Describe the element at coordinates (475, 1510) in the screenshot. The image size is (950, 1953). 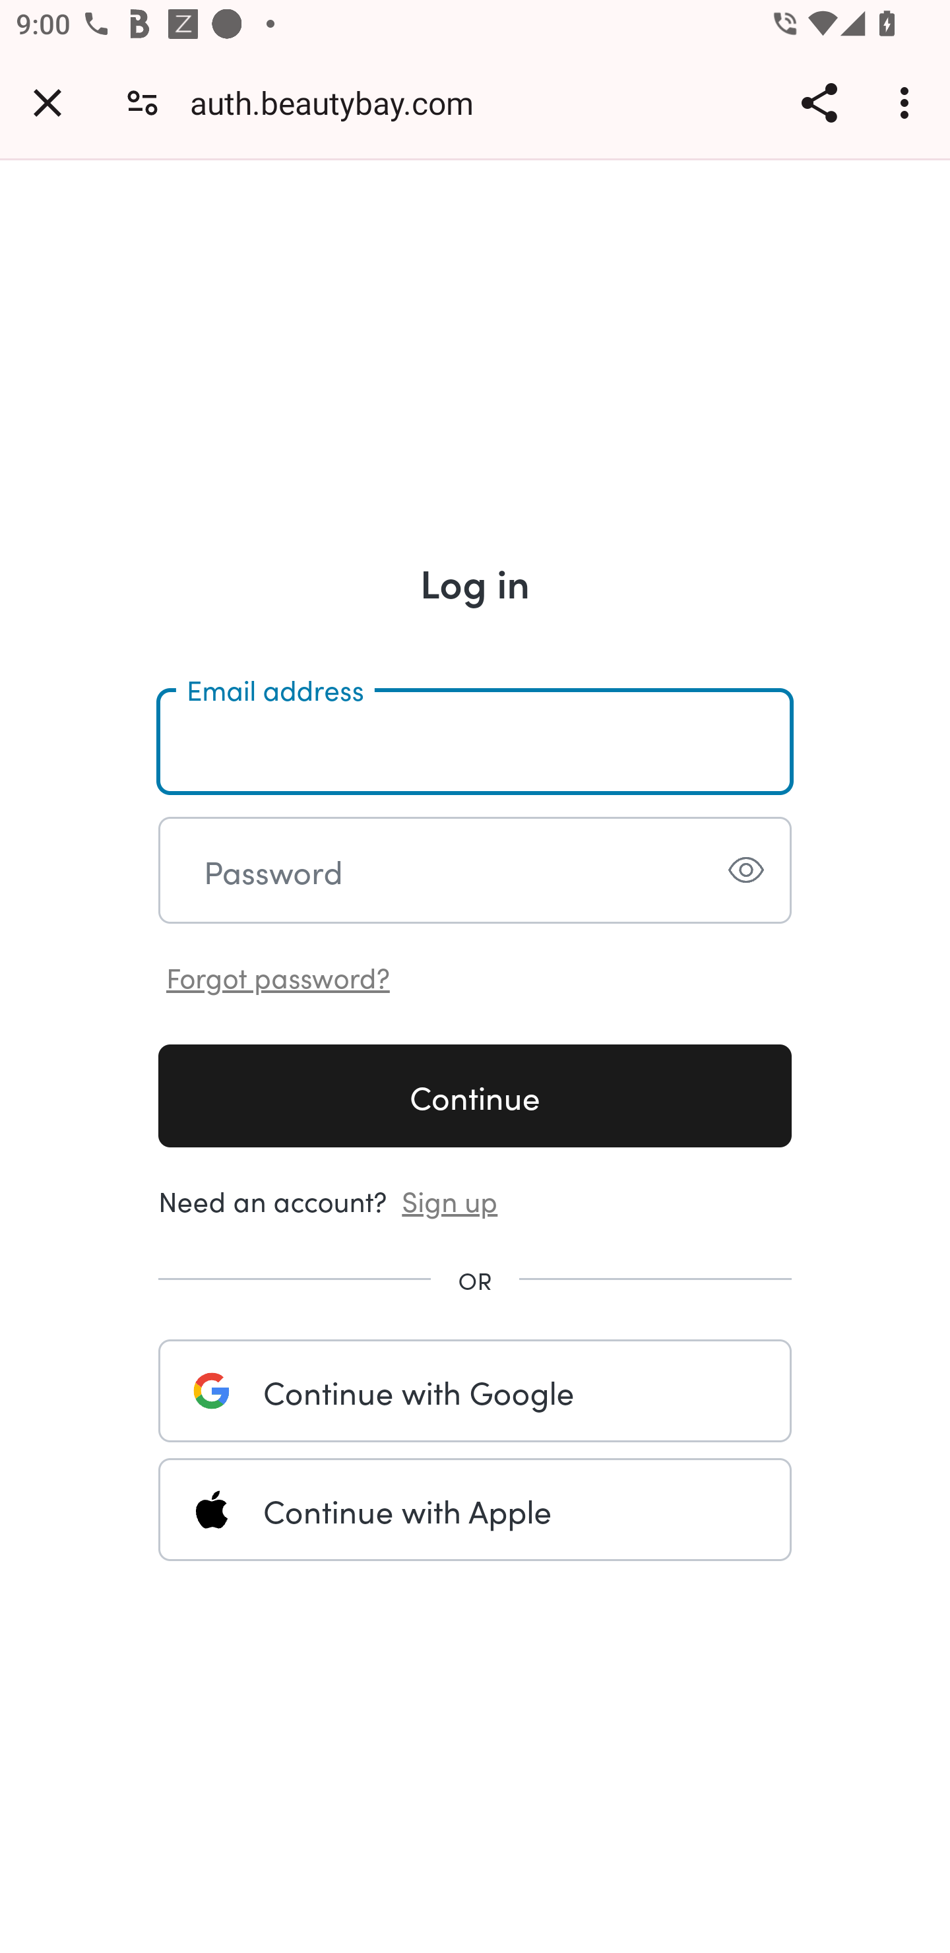
I see `Continue with Apple` at that location.